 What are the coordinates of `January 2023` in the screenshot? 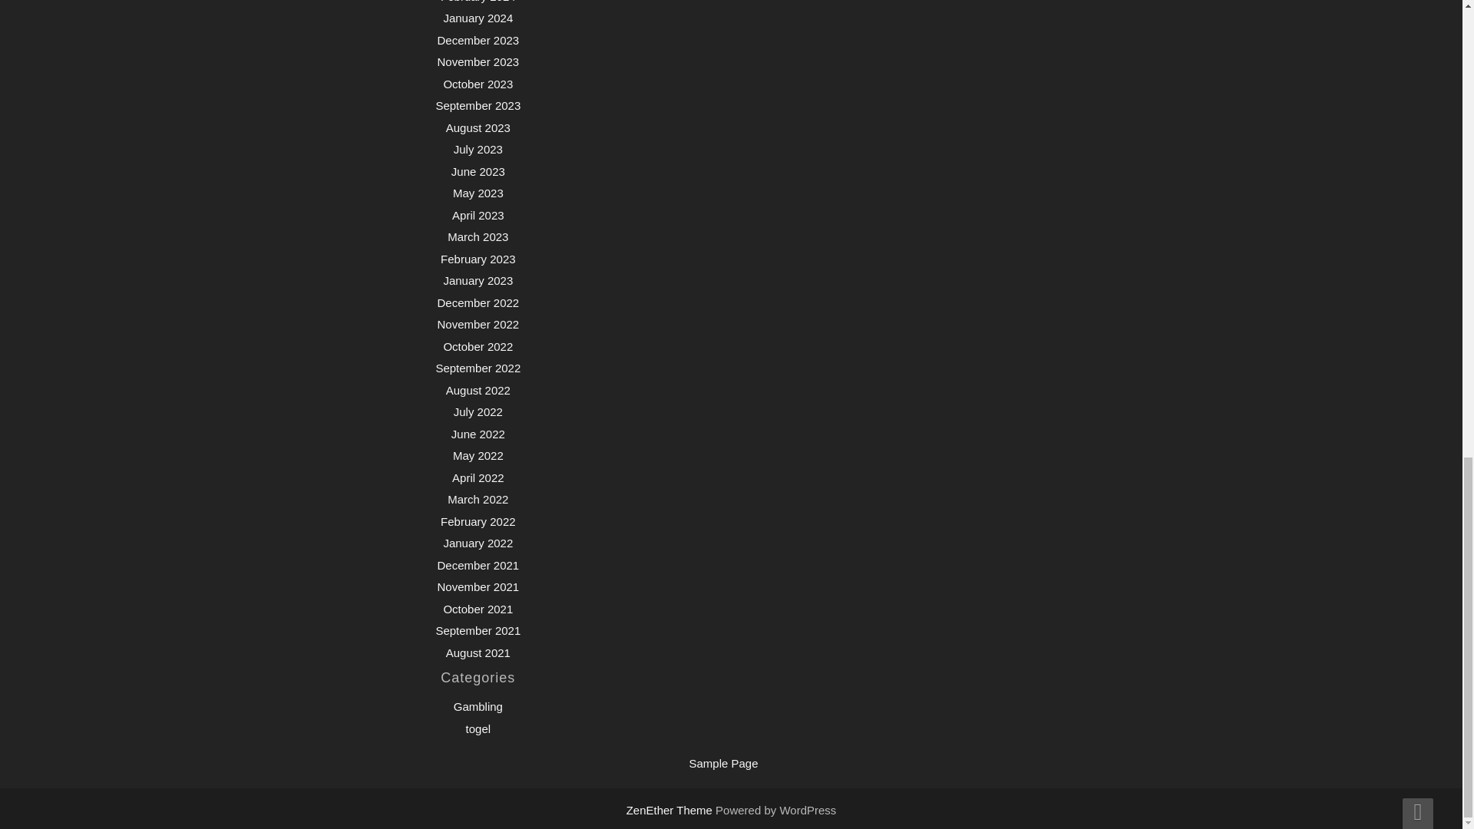 It's located at (478, 280).